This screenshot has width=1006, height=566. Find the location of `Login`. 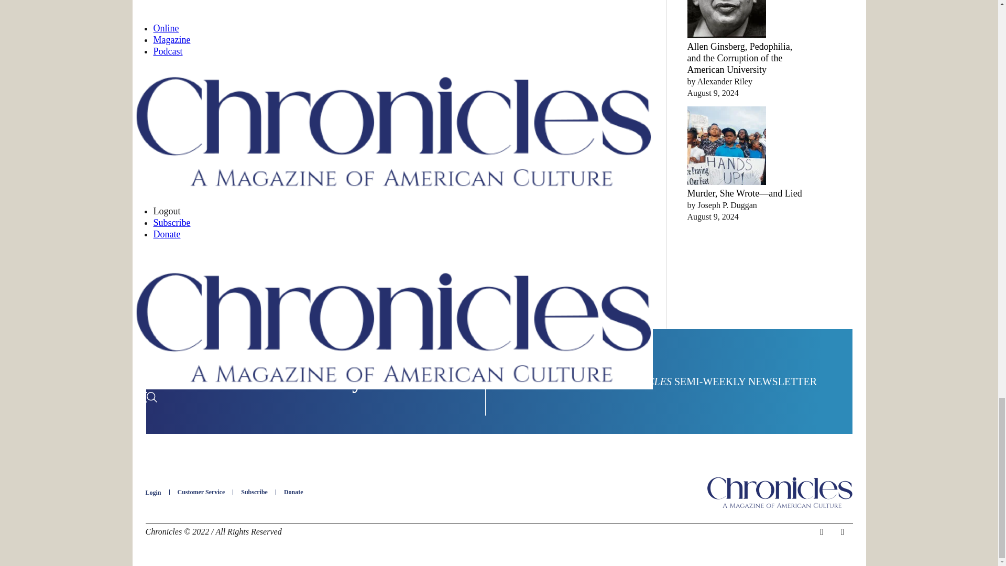

Login is located at coordinates (153, 493).